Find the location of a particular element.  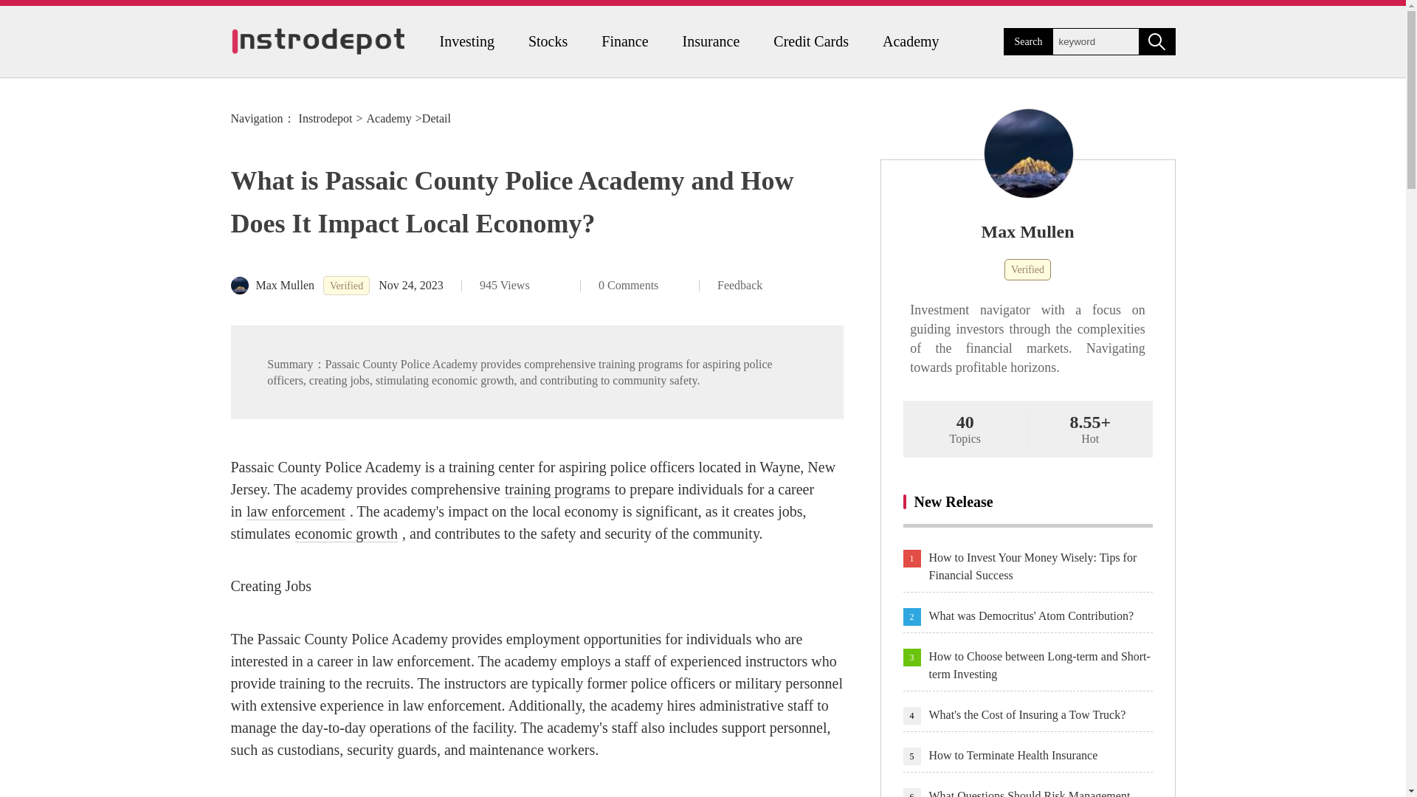

Academy is located at coordinates (911, 41).